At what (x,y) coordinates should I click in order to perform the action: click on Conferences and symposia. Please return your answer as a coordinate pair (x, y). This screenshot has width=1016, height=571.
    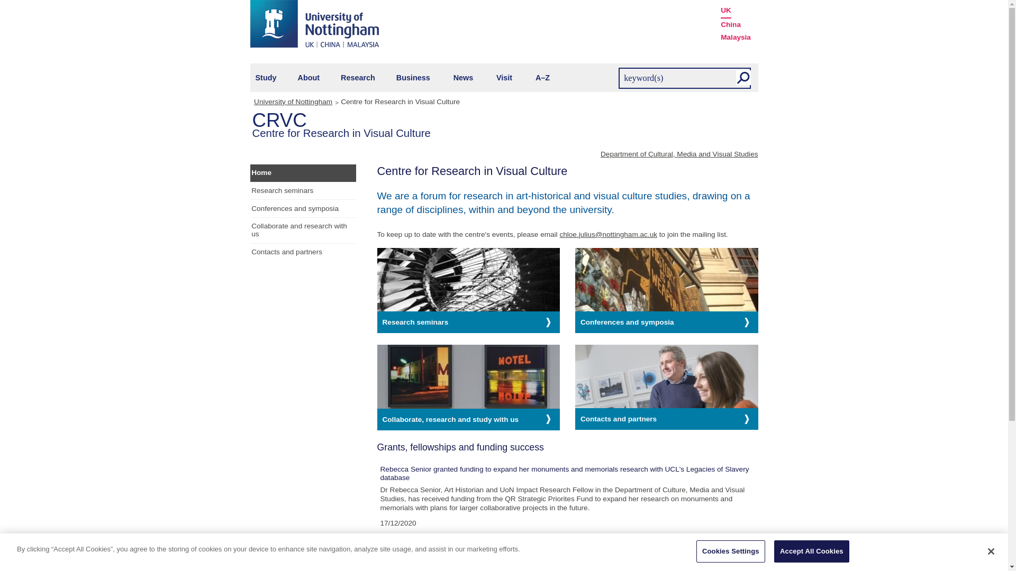
    Looking at the image, I should click on (666, 321).